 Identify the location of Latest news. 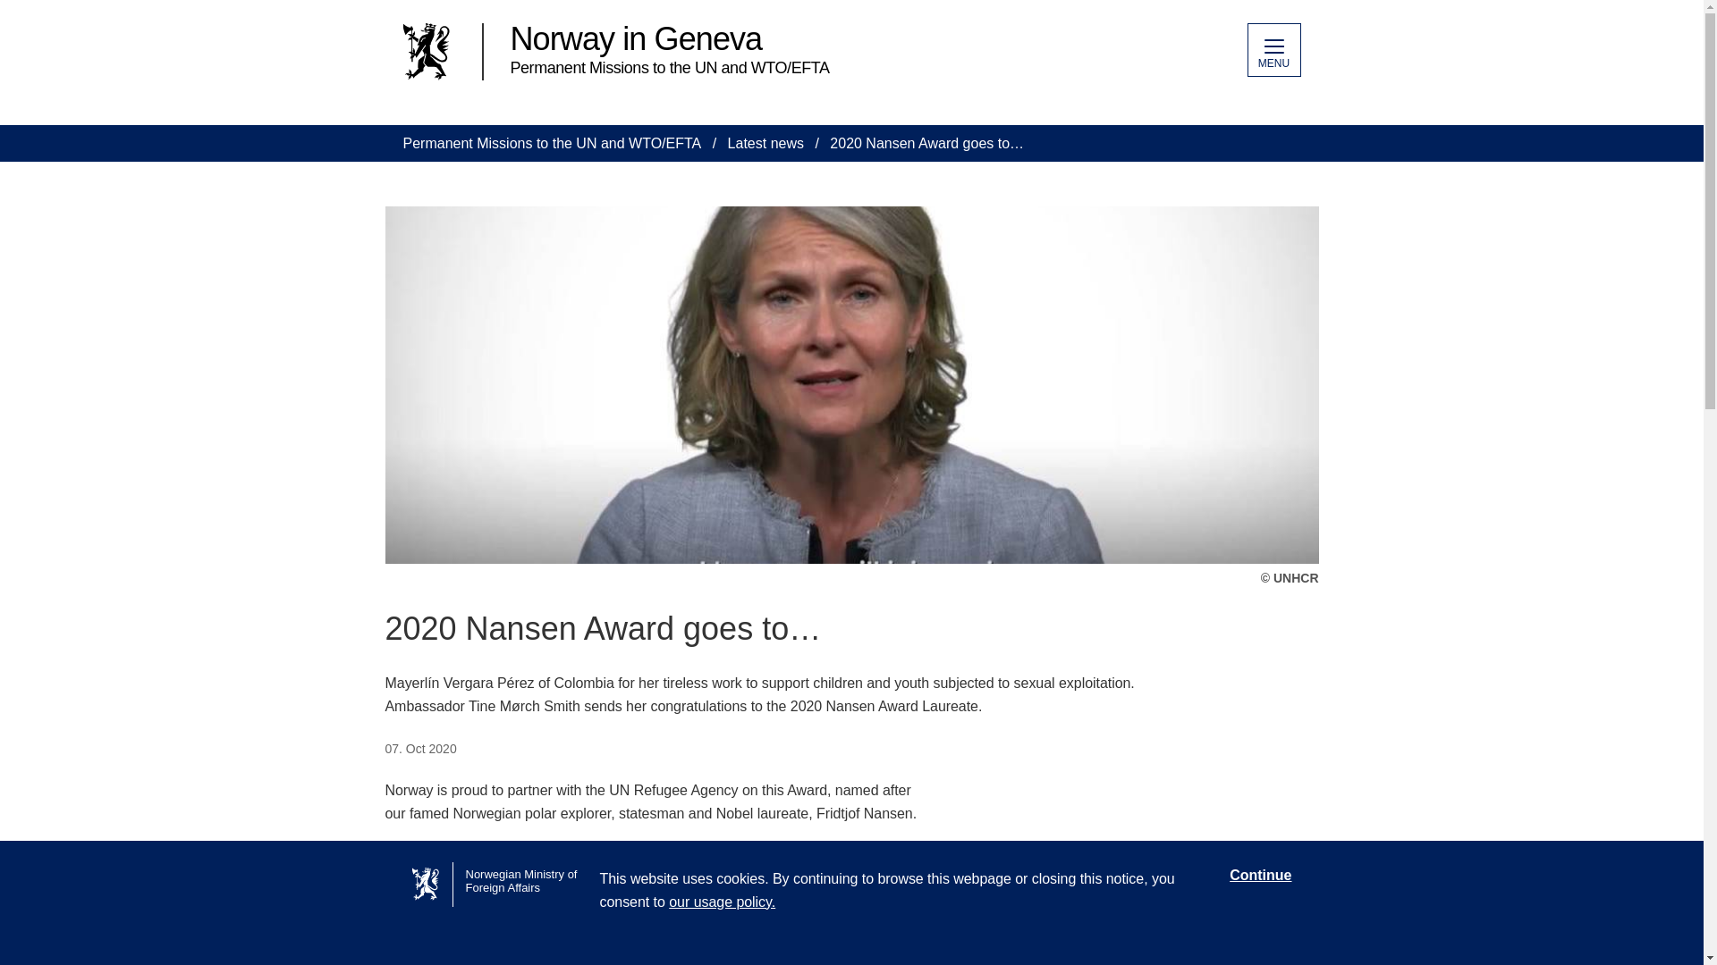
(765, 143).